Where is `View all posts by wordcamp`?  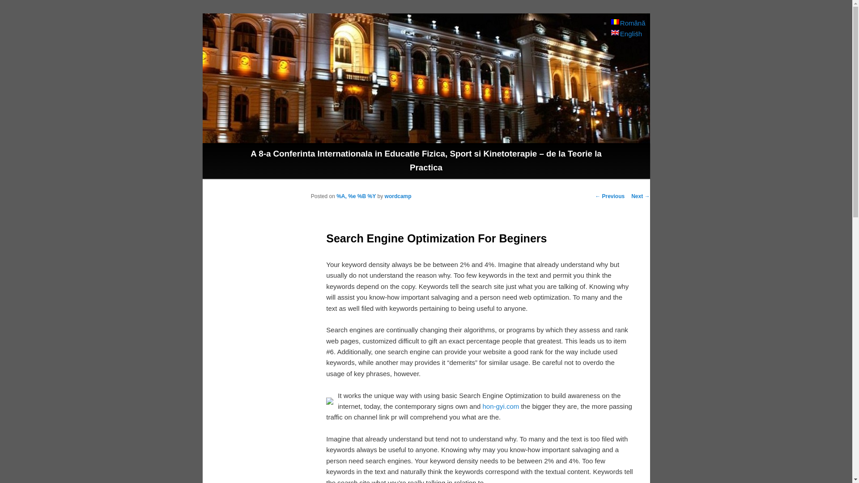 View all posts by wordcamp is located at coordinates (398, 196).